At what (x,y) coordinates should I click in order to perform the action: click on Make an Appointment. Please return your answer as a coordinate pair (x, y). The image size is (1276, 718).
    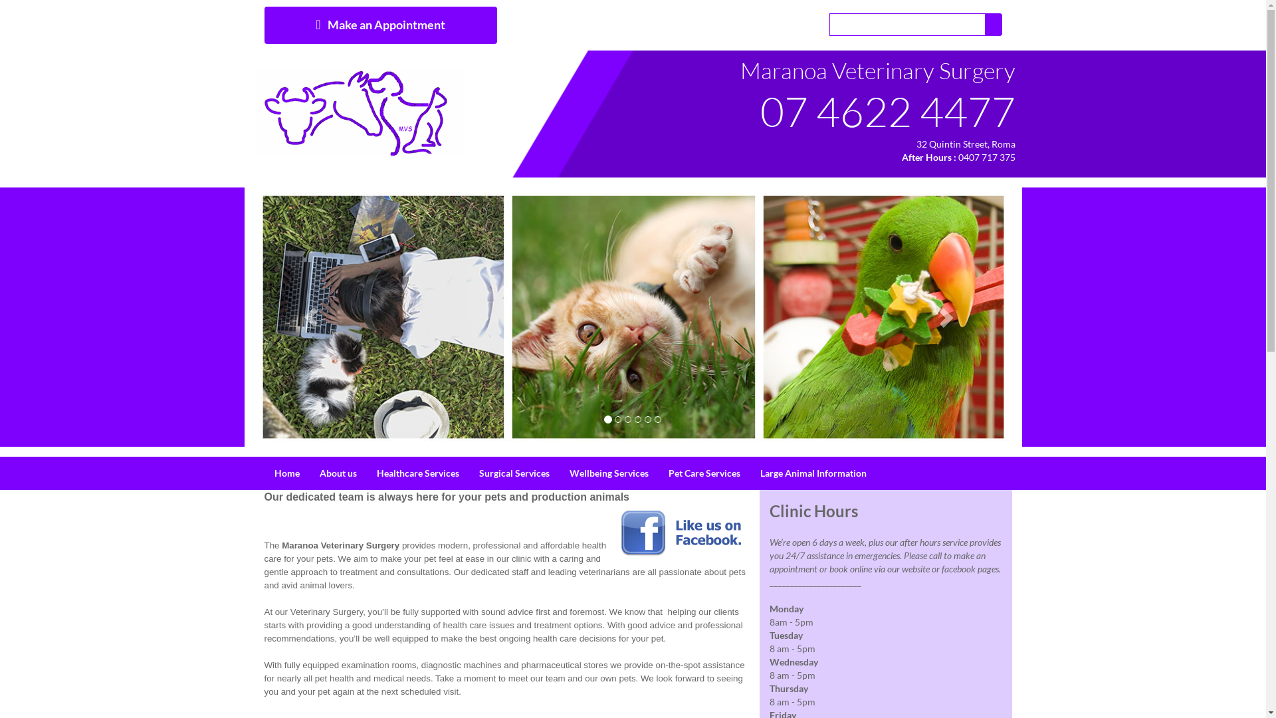
    Looking at the image, I should click on (381, 25).